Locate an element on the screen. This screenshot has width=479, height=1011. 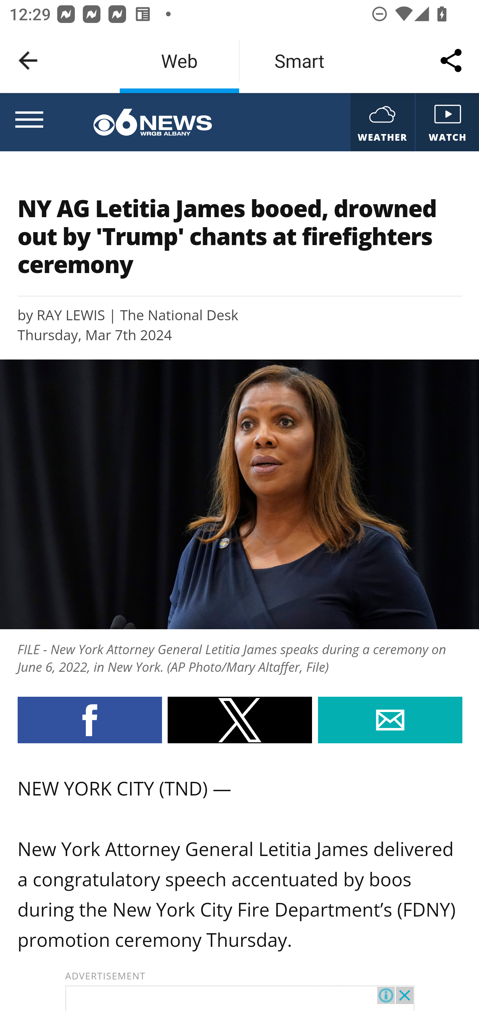
cbs6albany wrgb-logo is located at coordinates (152, 123).